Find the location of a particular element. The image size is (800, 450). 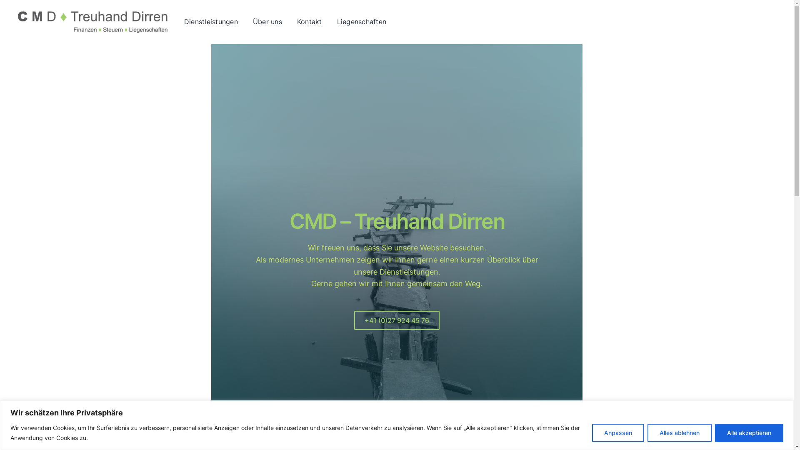

Alle akzeptieren is located at coordinates (749, 432).